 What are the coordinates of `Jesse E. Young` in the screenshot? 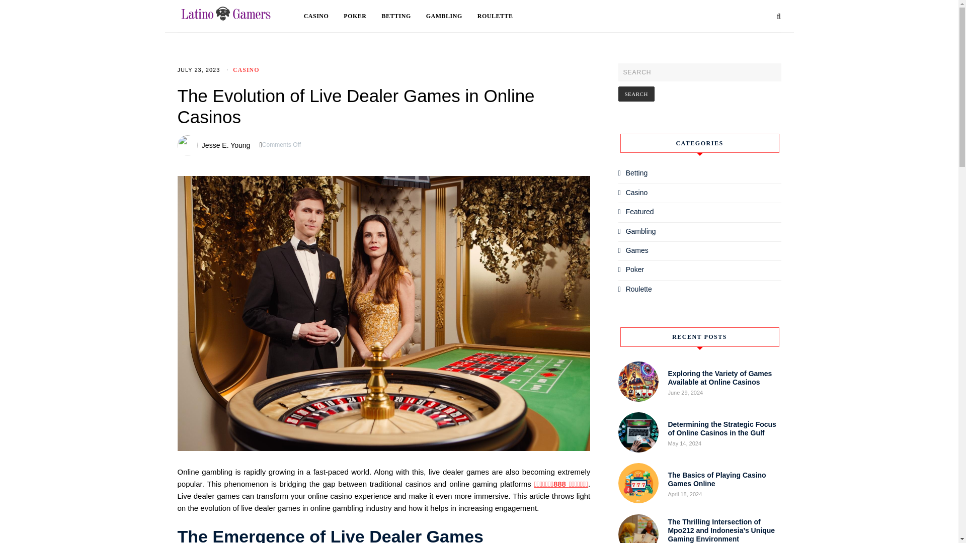 It's located at (226, 145).